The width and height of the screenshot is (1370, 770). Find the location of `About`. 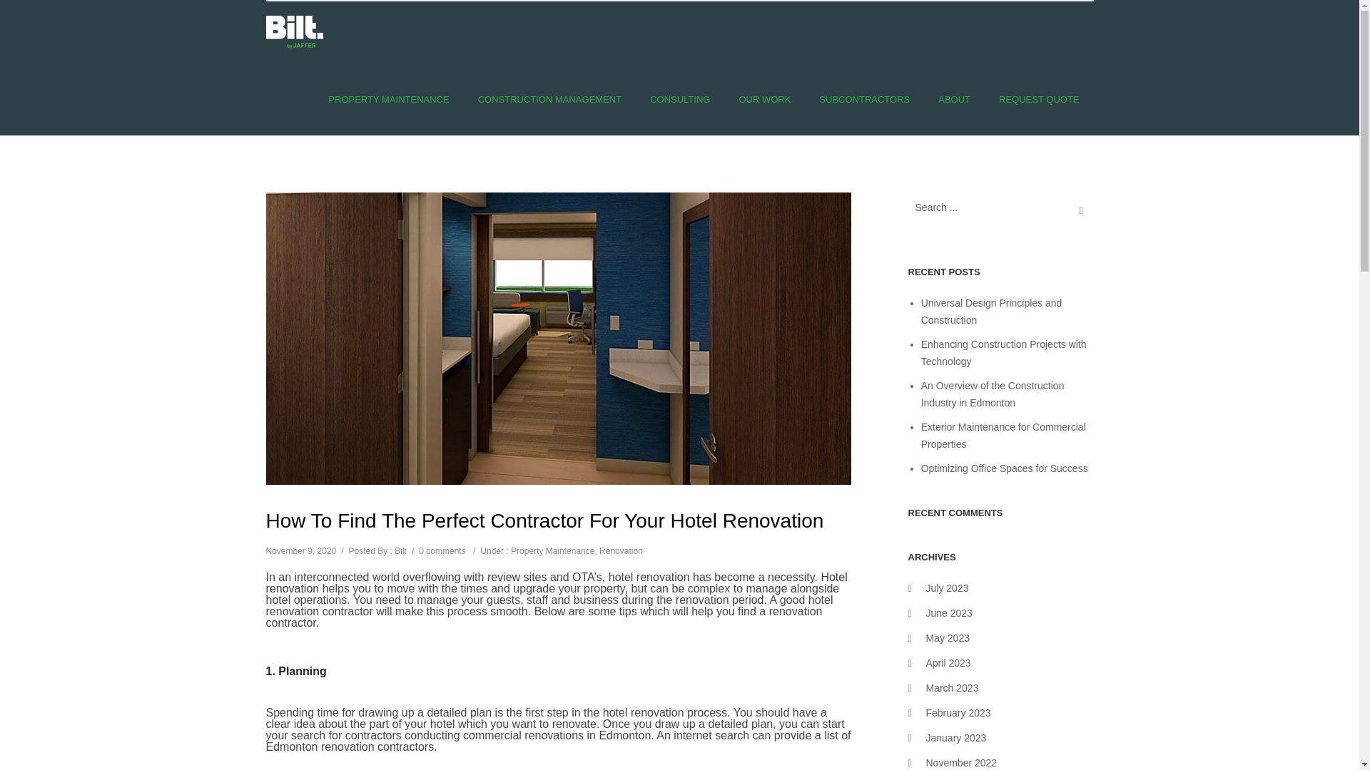

About is located at coordinates (954, 98).